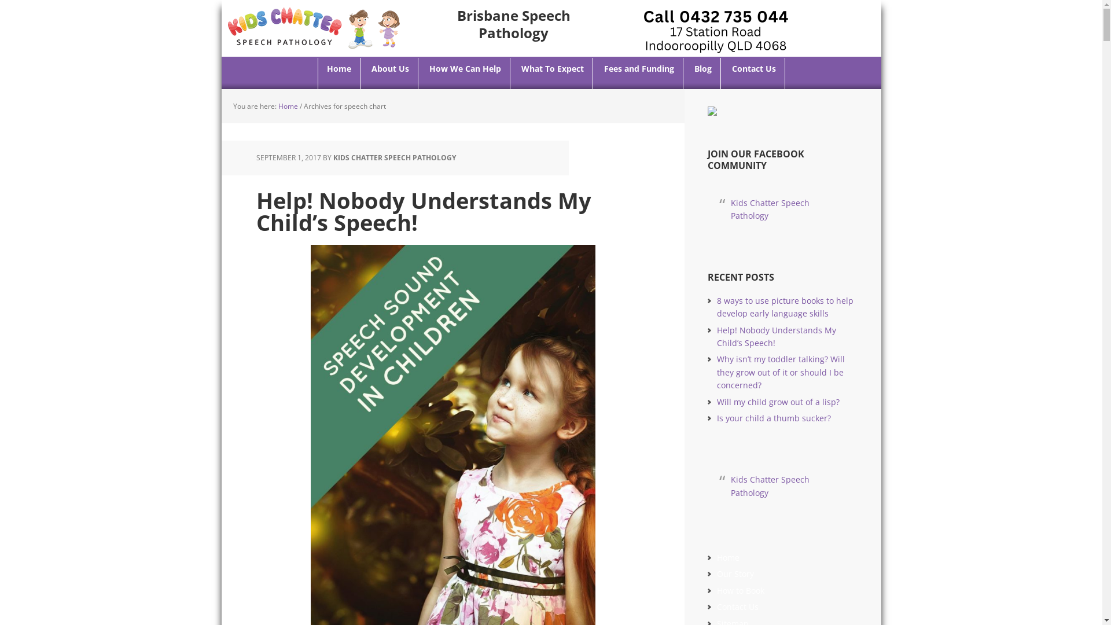 The image size is (1111, 625). I want to click on What To Expect, so click(553, 73).